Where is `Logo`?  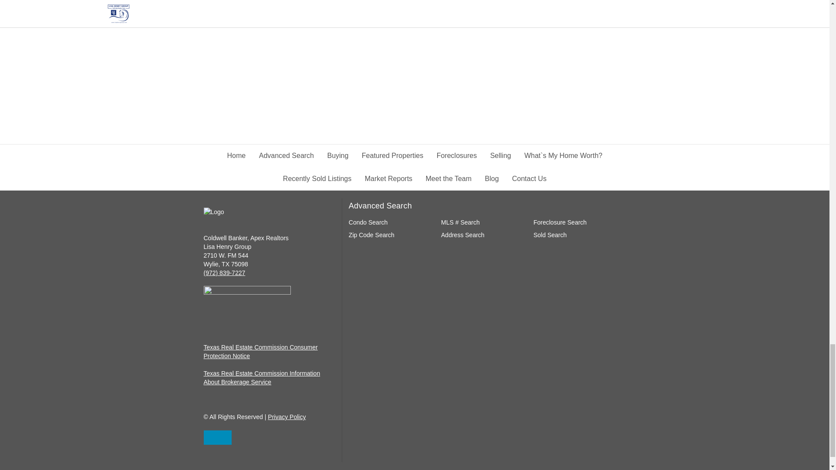 Logo is located at coordinates (269, 211).